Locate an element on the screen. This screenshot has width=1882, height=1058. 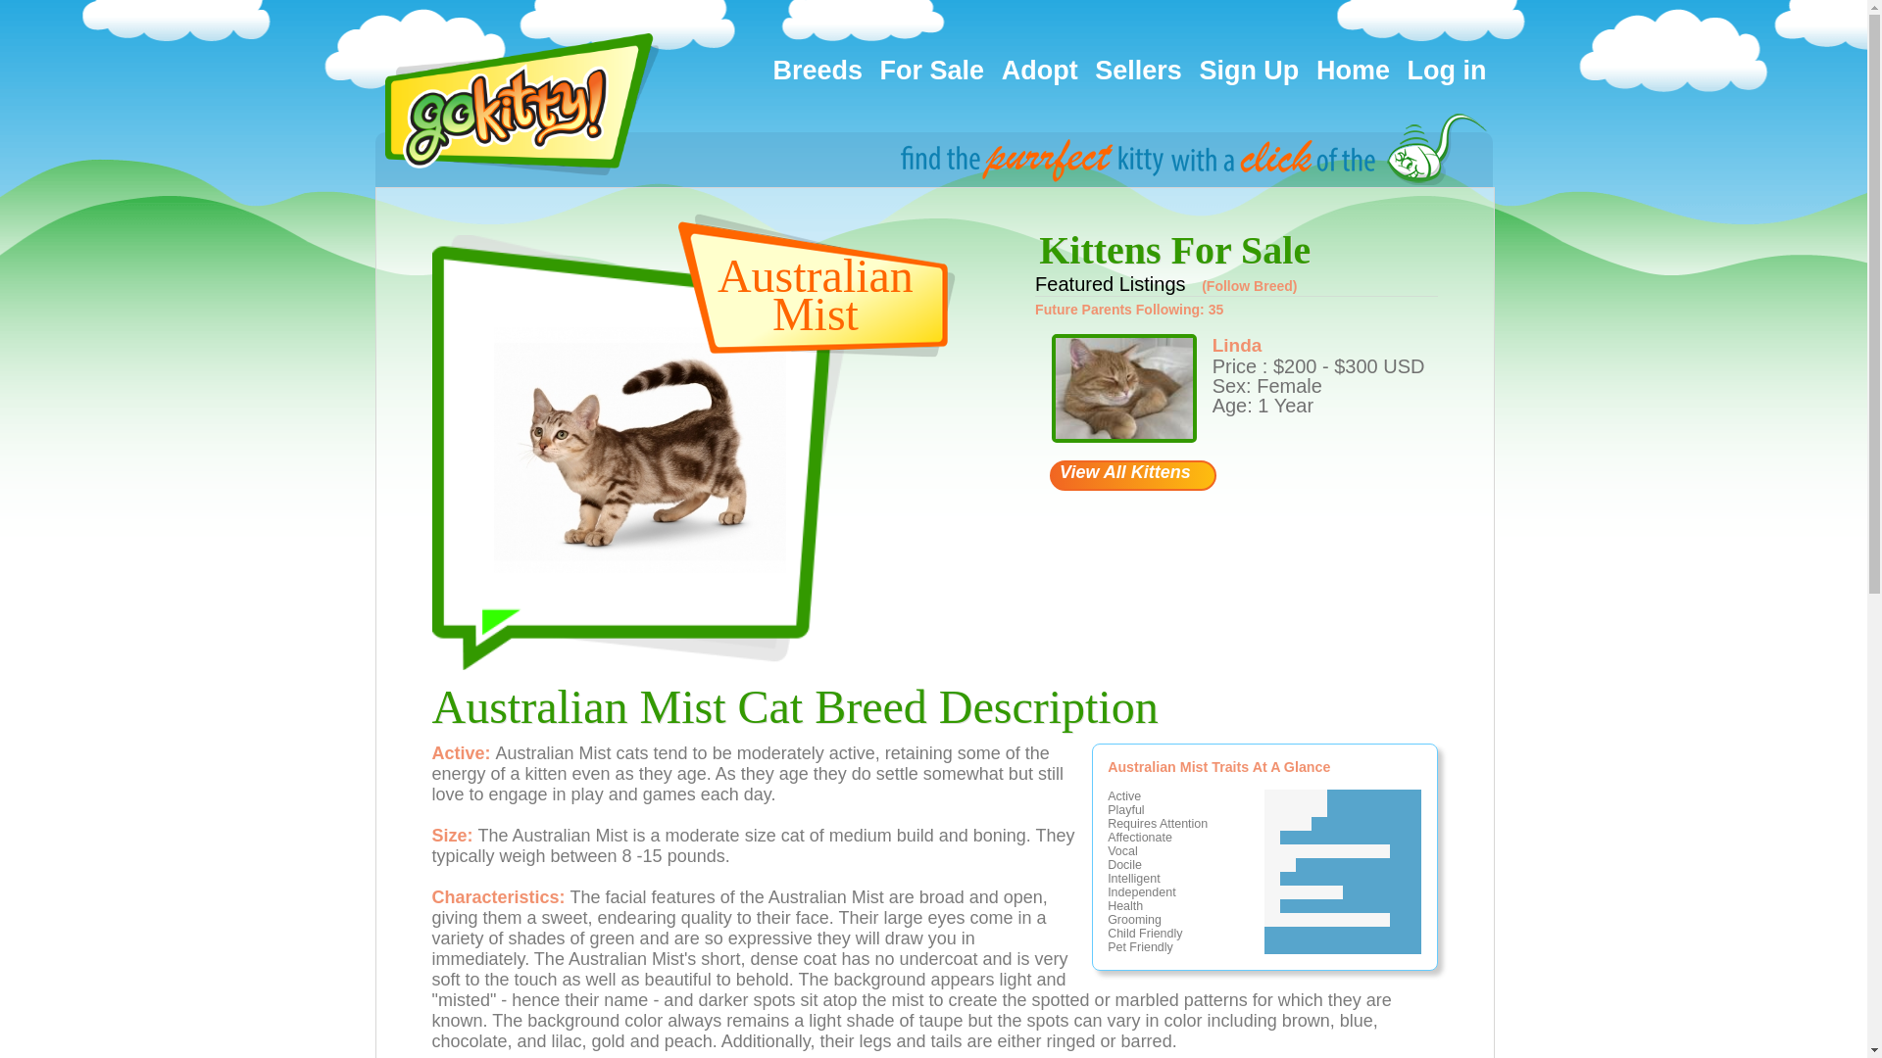
Sign Up is located at coordinates (1249, 71).